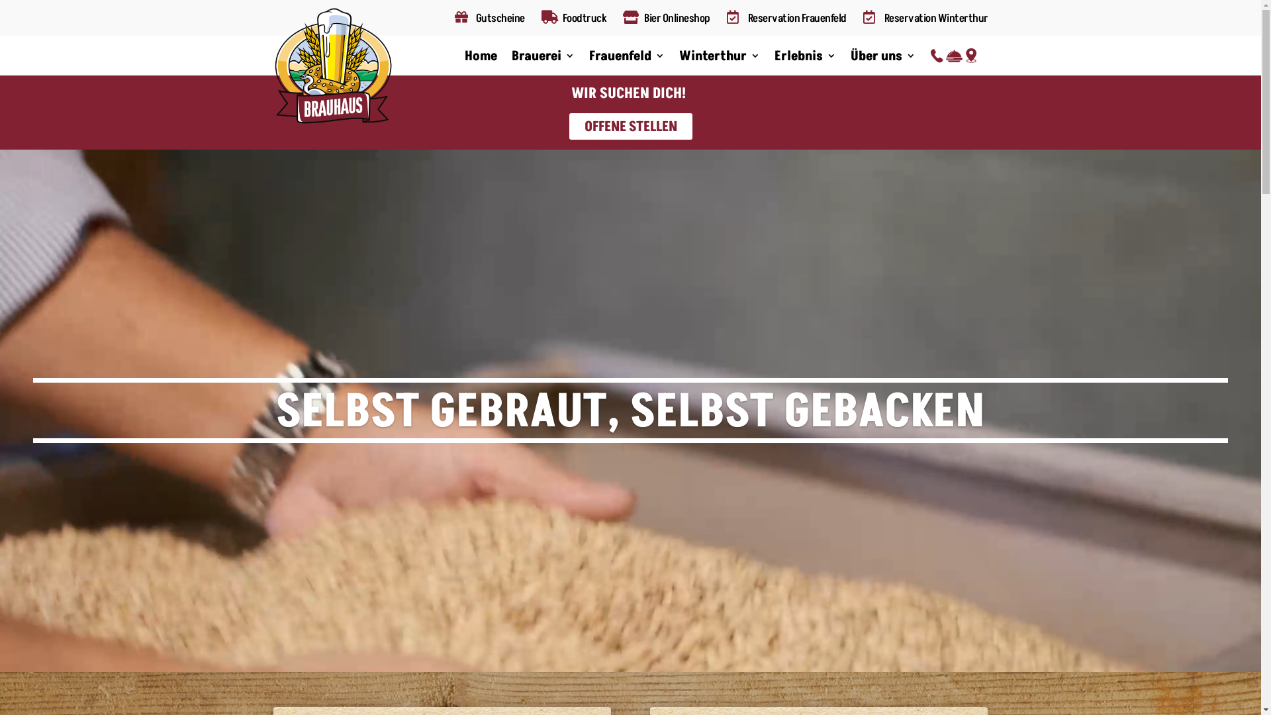 This screenshot has height=715, width=1271. I want to click on Home, so click(481, 58).